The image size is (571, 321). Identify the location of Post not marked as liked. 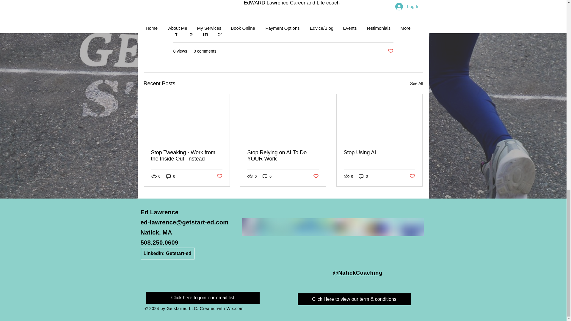
(219, 176).